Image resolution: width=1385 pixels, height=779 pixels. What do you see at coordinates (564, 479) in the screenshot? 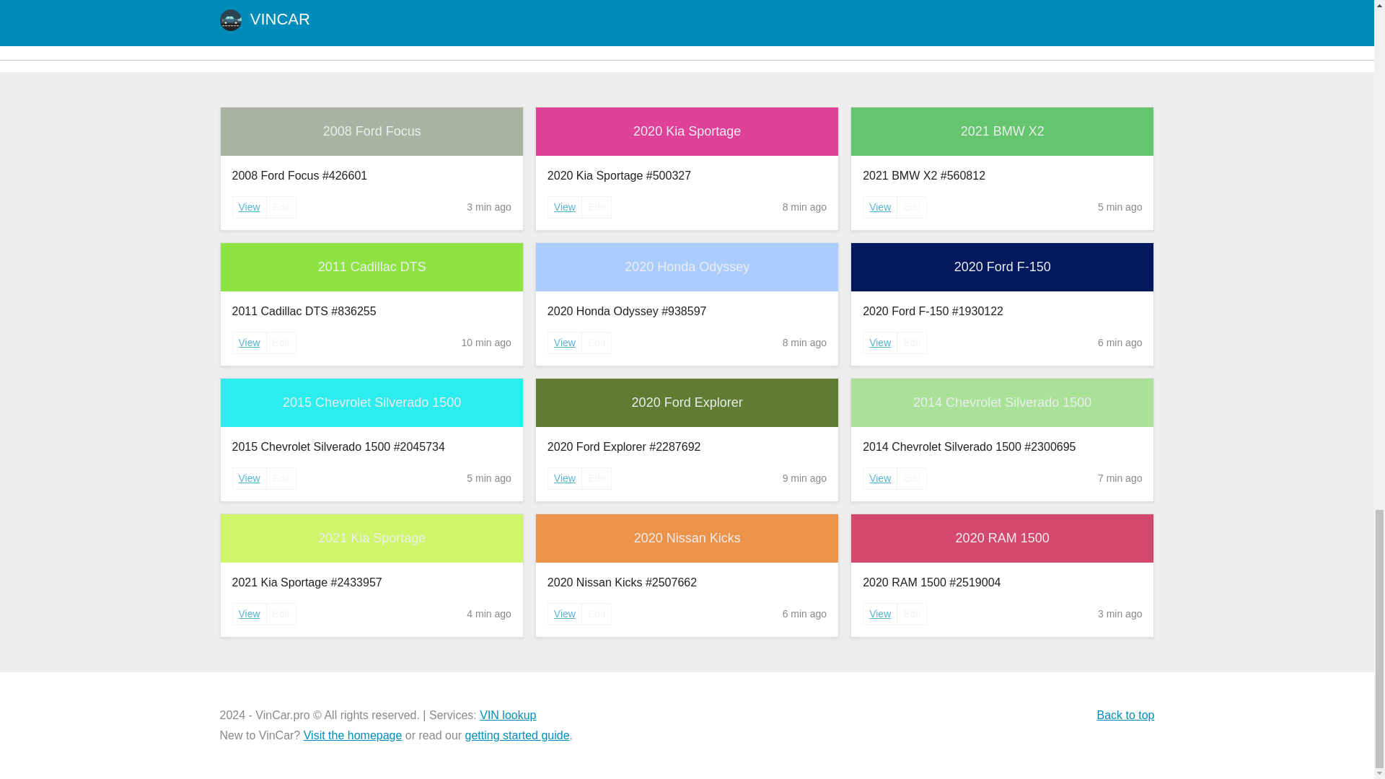
I see `View` at bounding box center [564, 479].